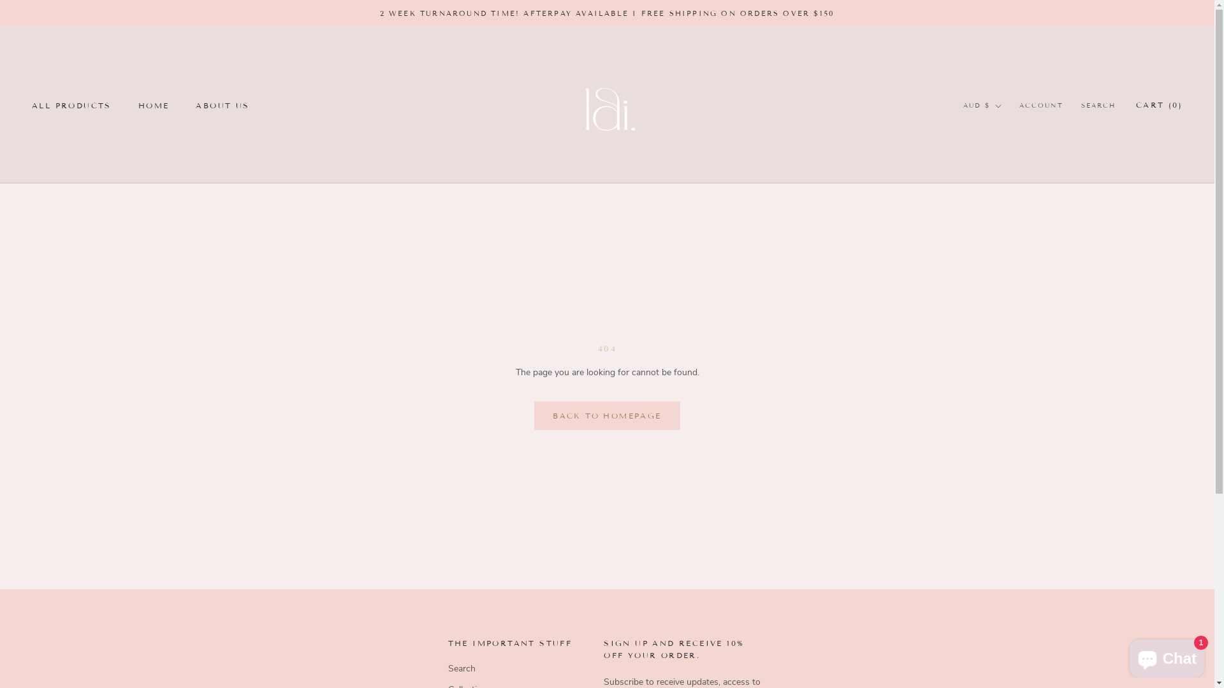 This screenshot has height=688, width=1224. I want to click on ANG, so click(1005, 200).